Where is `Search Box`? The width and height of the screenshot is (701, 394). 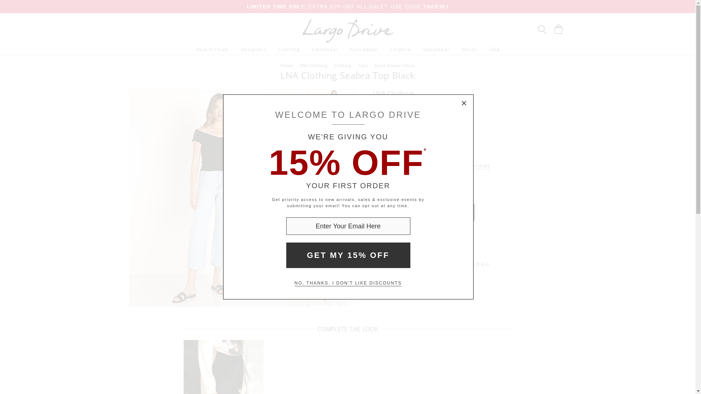
Search Box is located at coordinates (542, 29).